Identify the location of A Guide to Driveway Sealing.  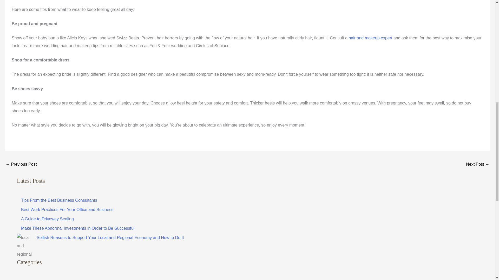
(47, 219).